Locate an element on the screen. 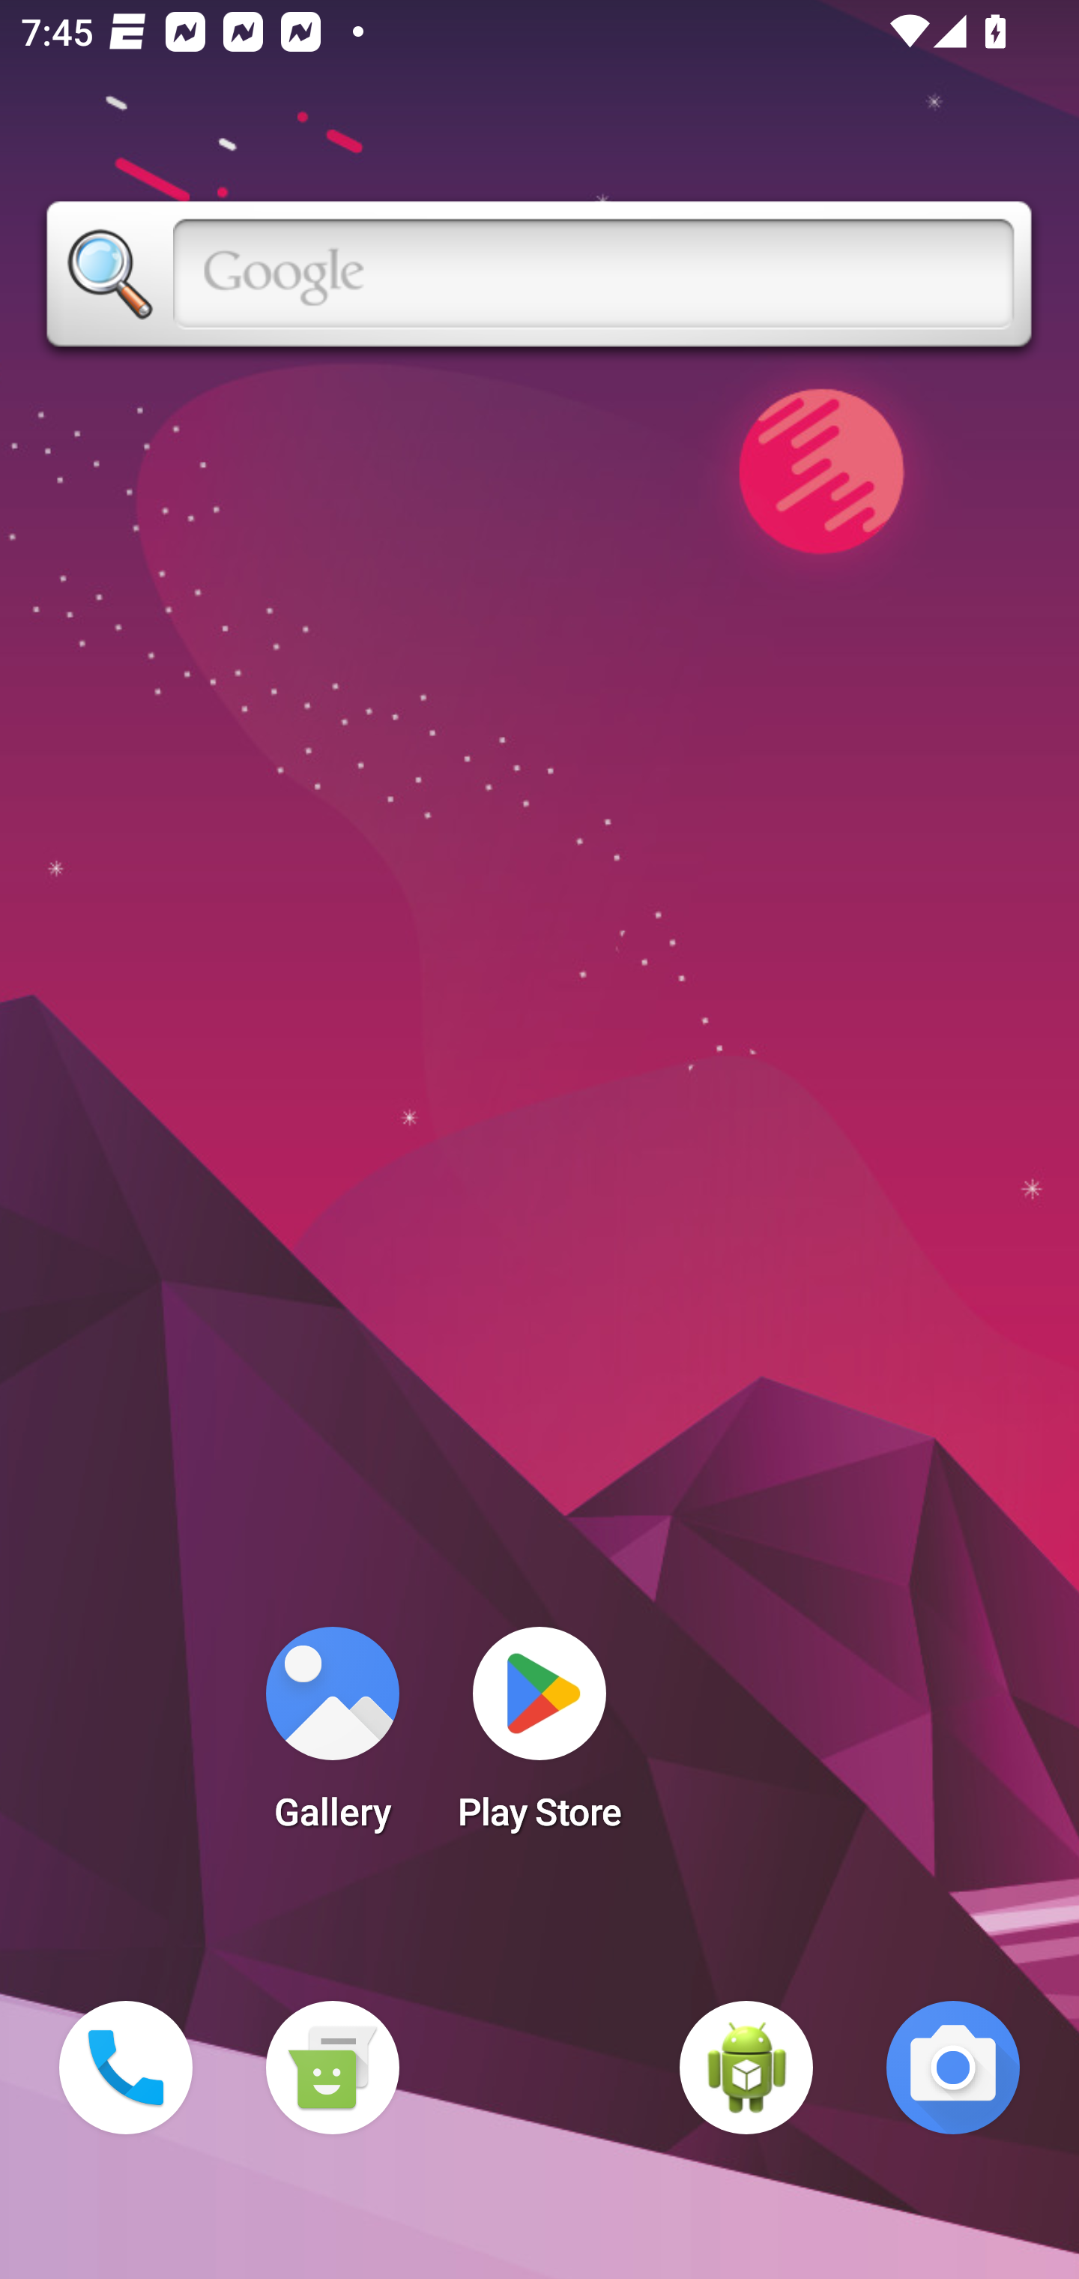  Phone is located at coordinates (126, 2068).